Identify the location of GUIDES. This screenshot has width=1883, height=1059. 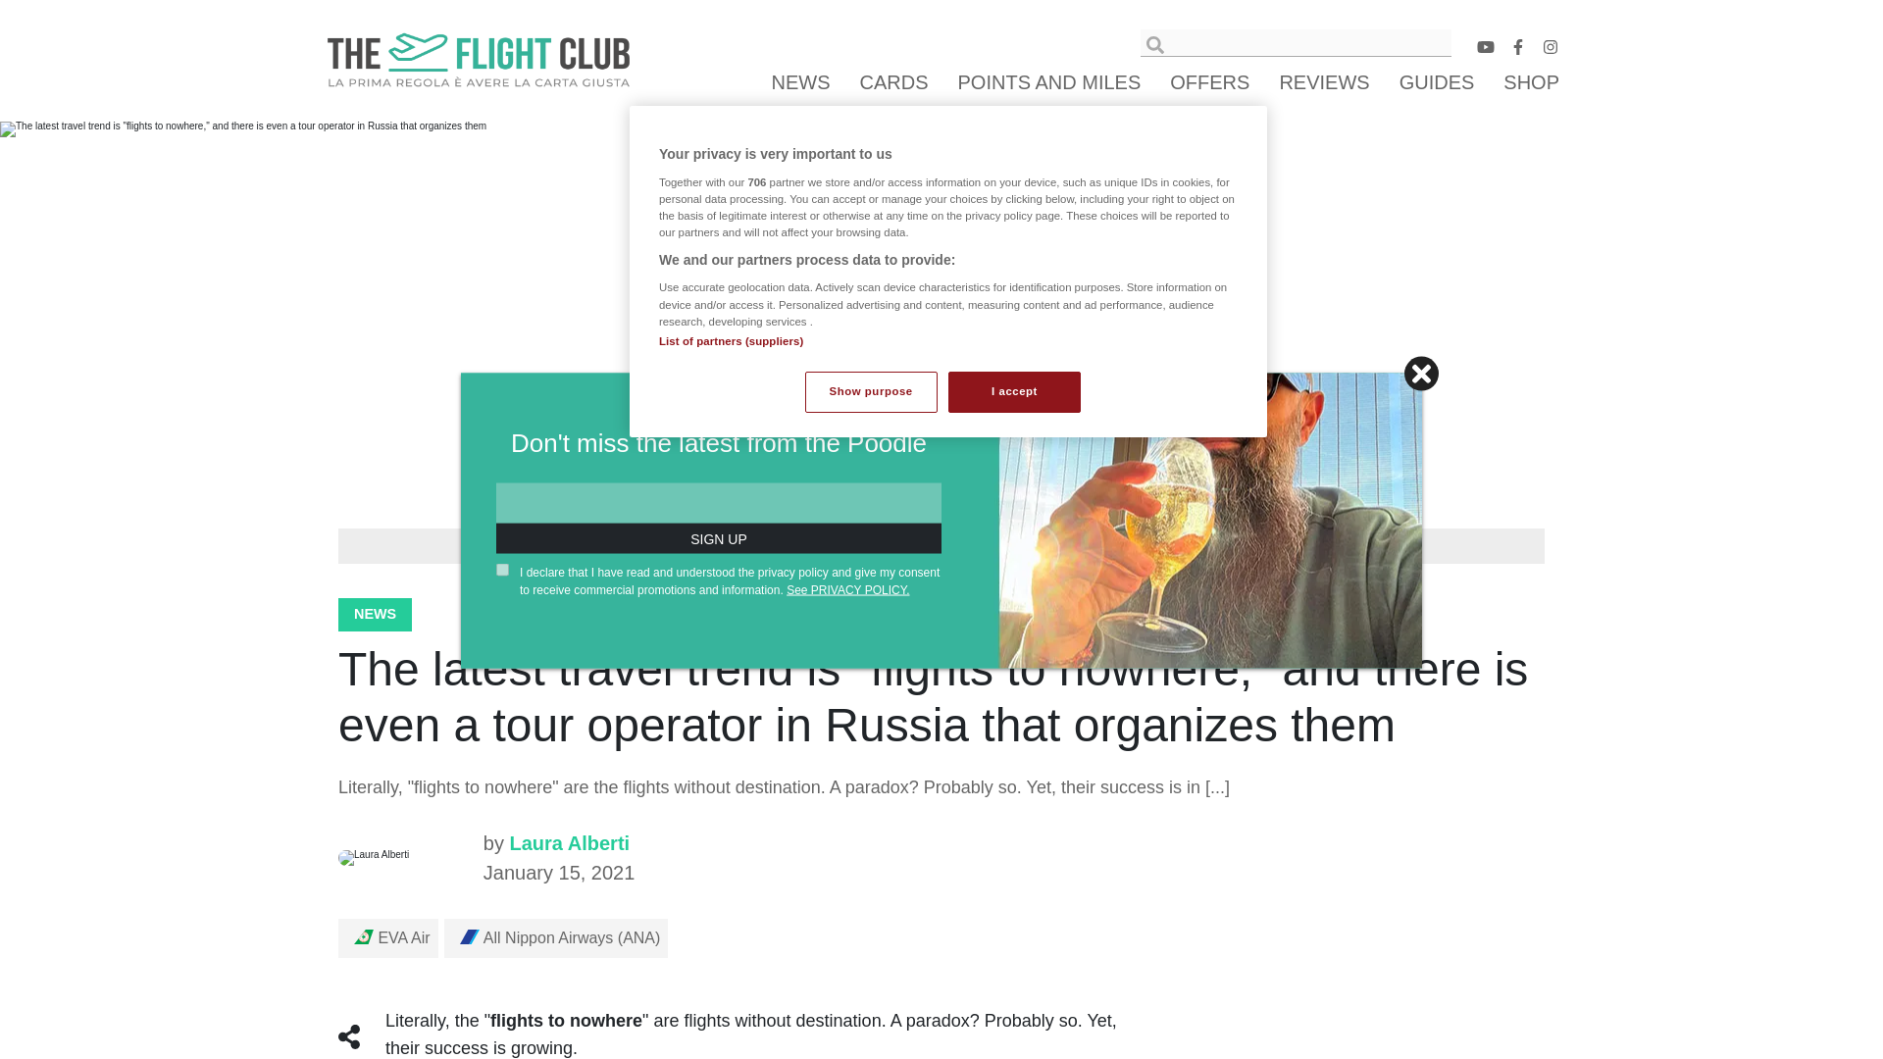
(1438, 82).